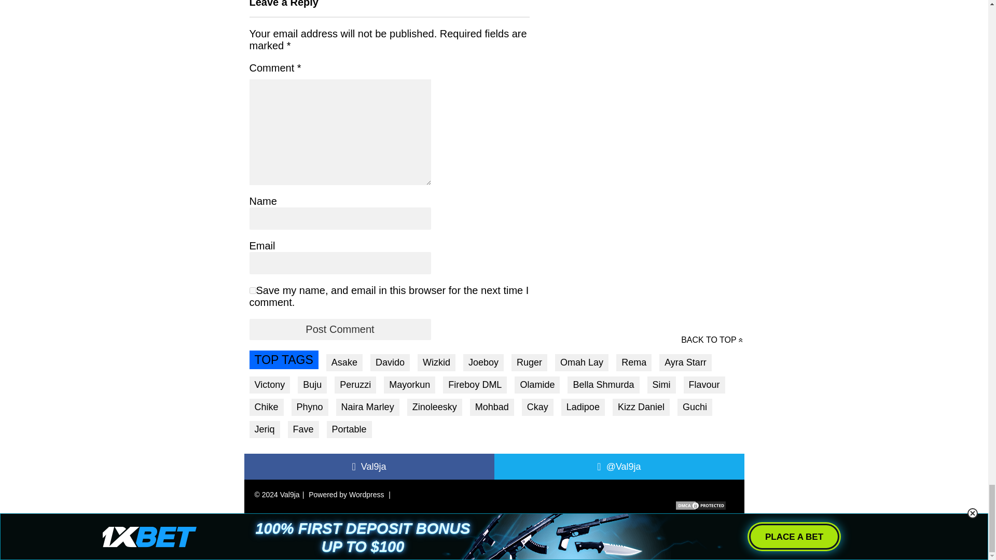 The image size is (996, 560). I want to click on Post Comment, so click(339, 329).